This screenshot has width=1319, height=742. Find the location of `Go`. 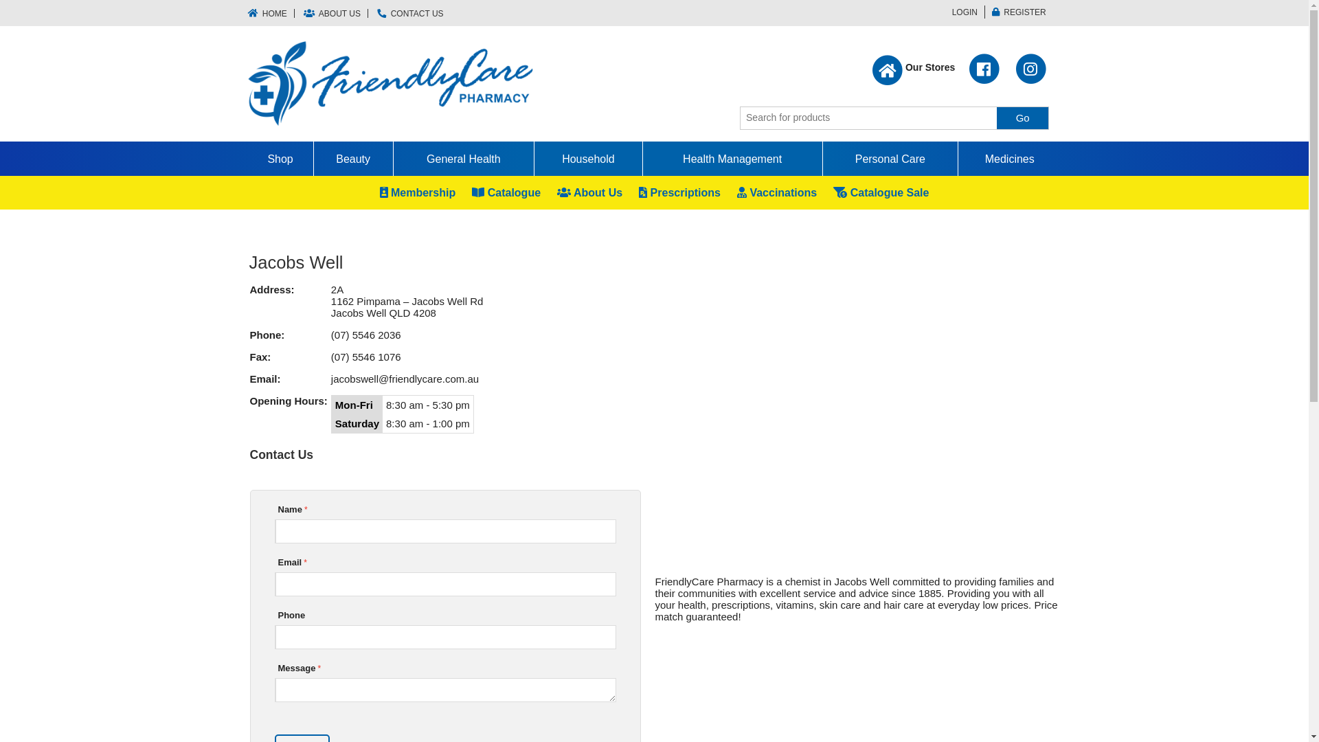

Go is located at coordinates (1022, 118).